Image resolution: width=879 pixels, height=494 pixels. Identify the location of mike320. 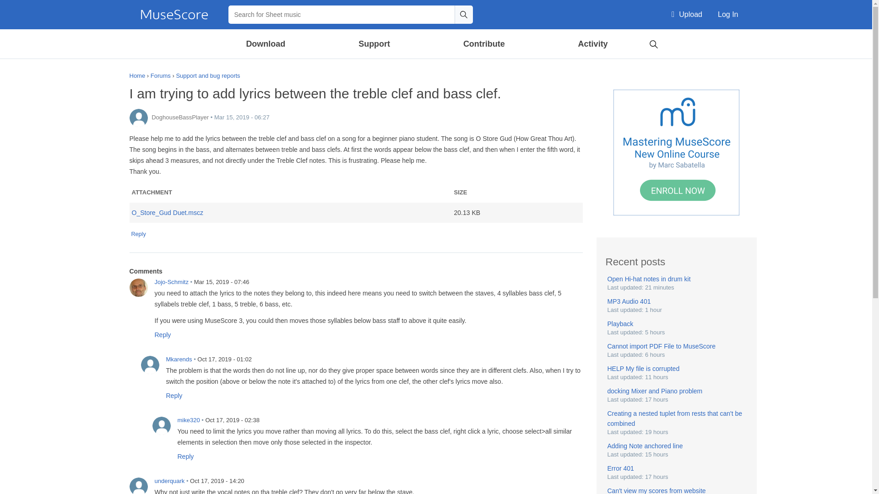
(161, 426).